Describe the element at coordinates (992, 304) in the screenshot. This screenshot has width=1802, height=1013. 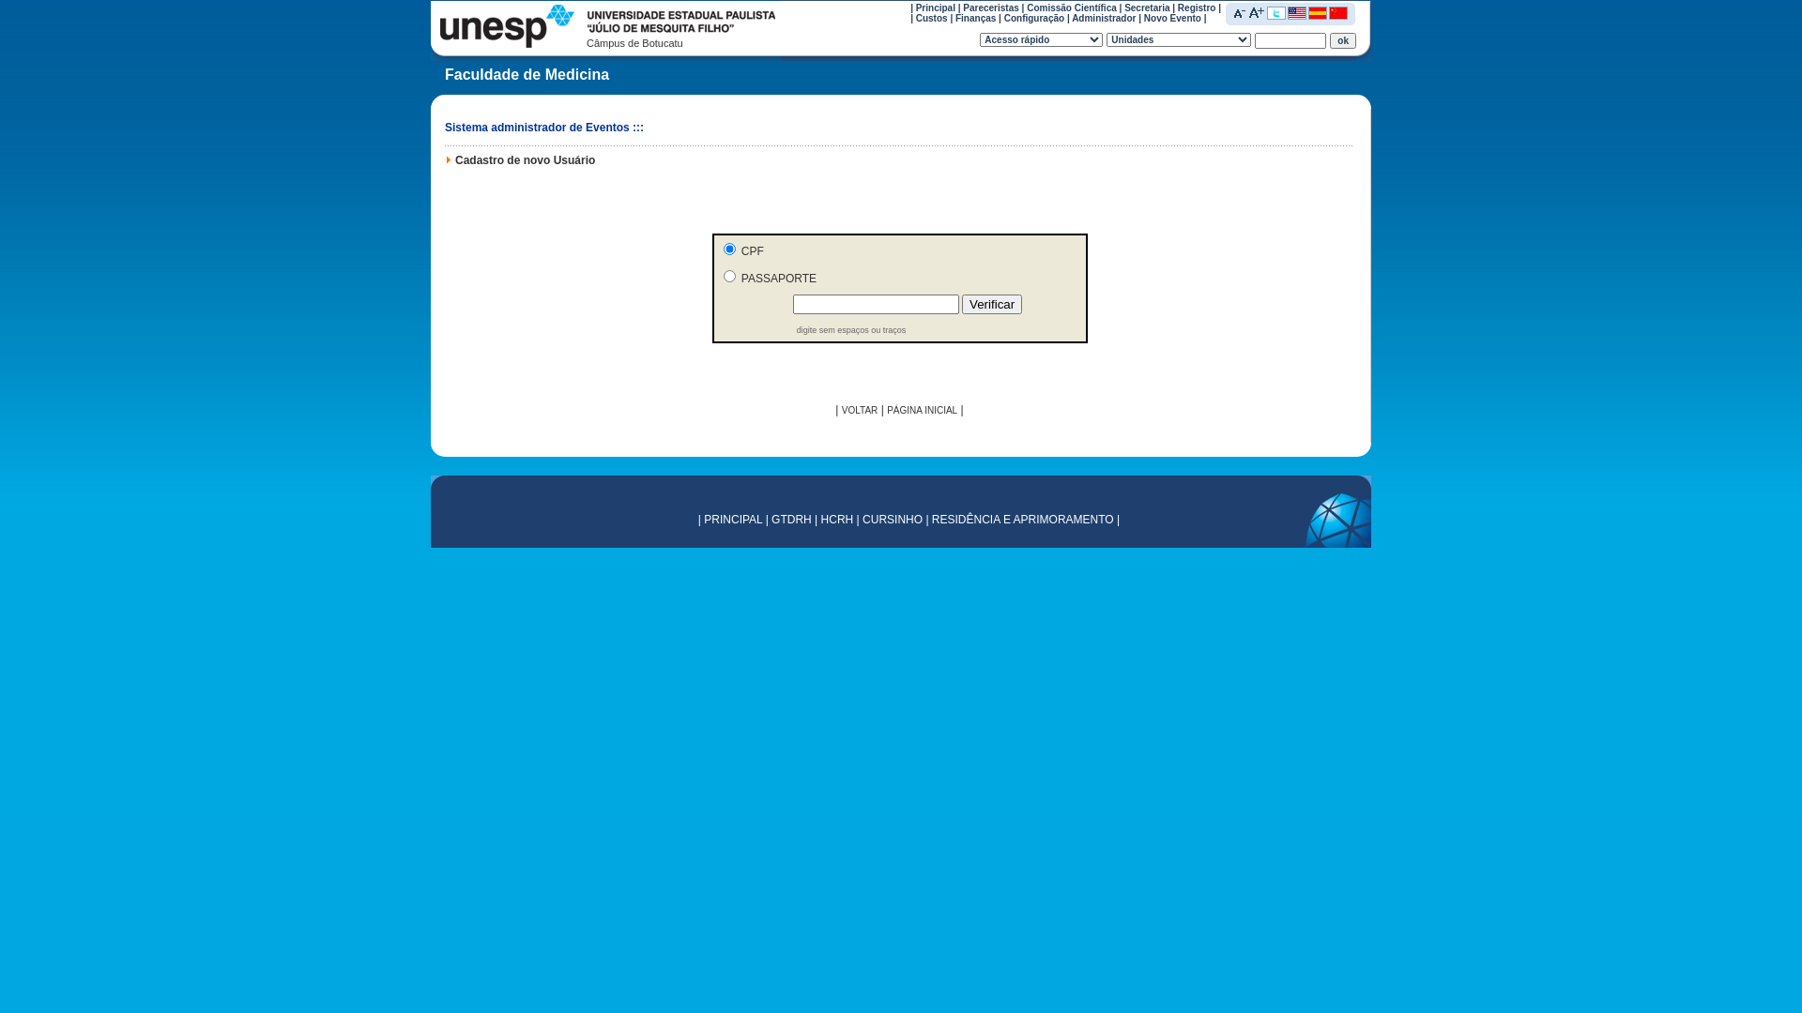
I see `Verificar` at that location.